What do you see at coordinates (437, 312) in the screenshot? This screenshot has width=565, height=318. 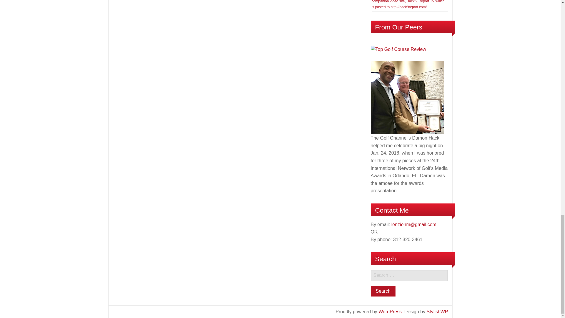 I see `BlogoLife` at bounding box center [437, 312].